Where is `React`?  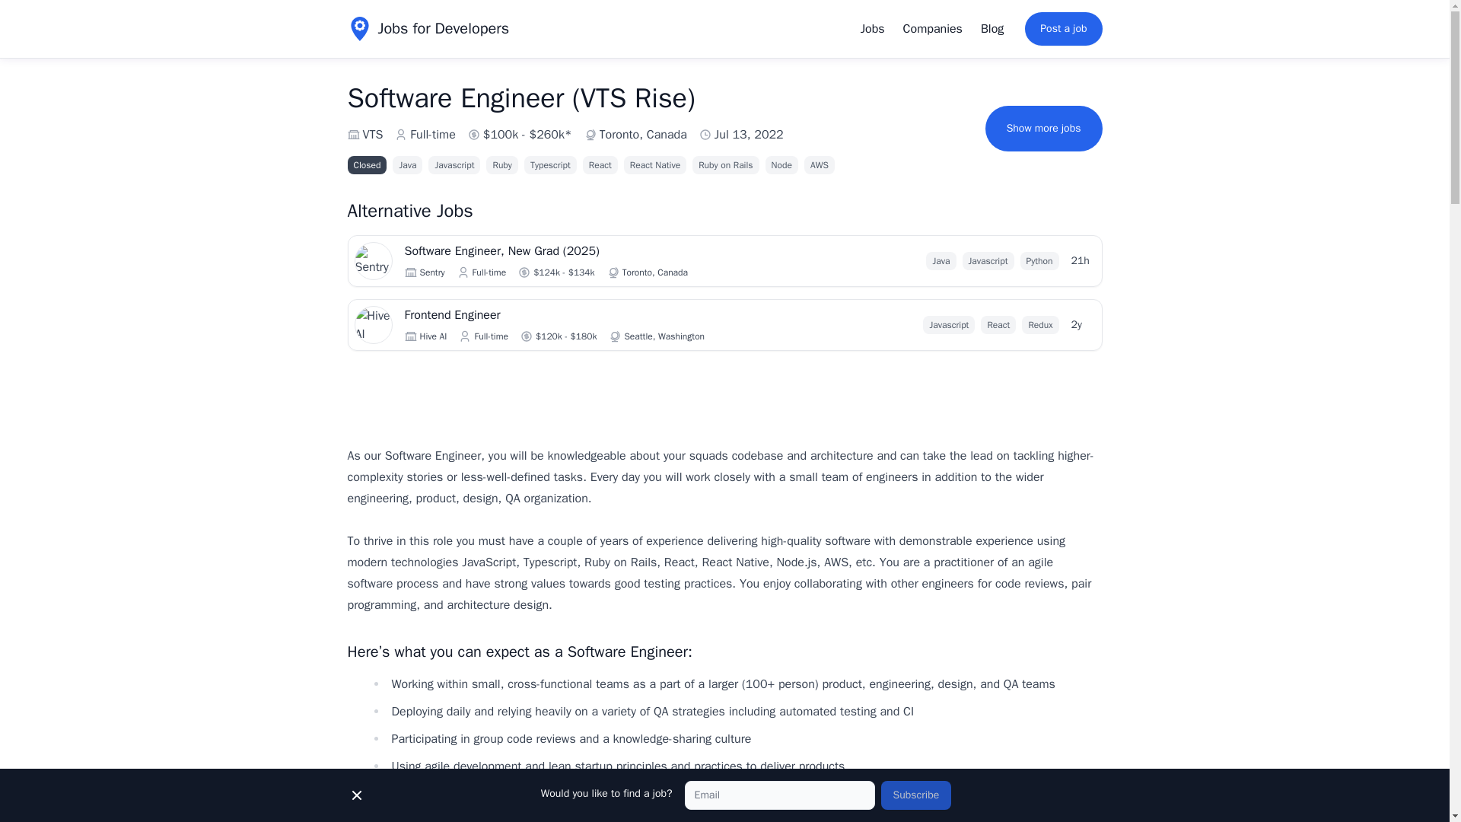 React is located at coordinates (998, 324).